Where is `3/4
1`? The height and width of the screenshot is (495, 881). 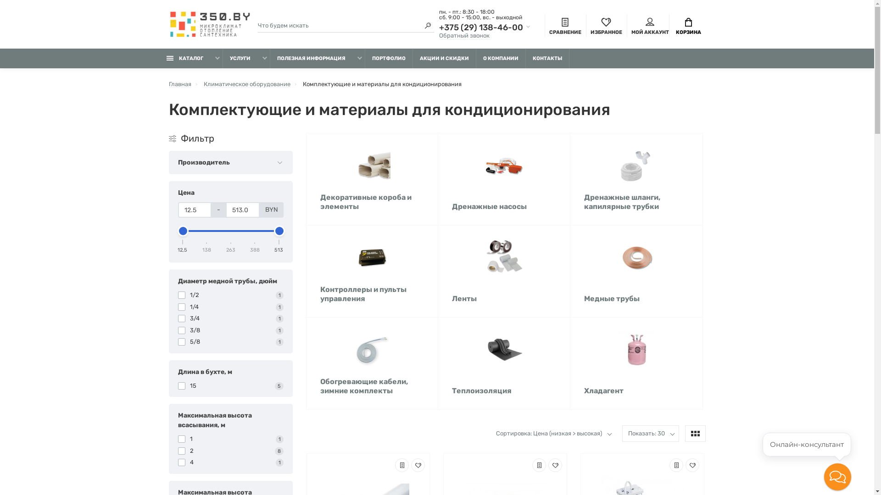
3/4
1 is located at coordinates (231, 319).